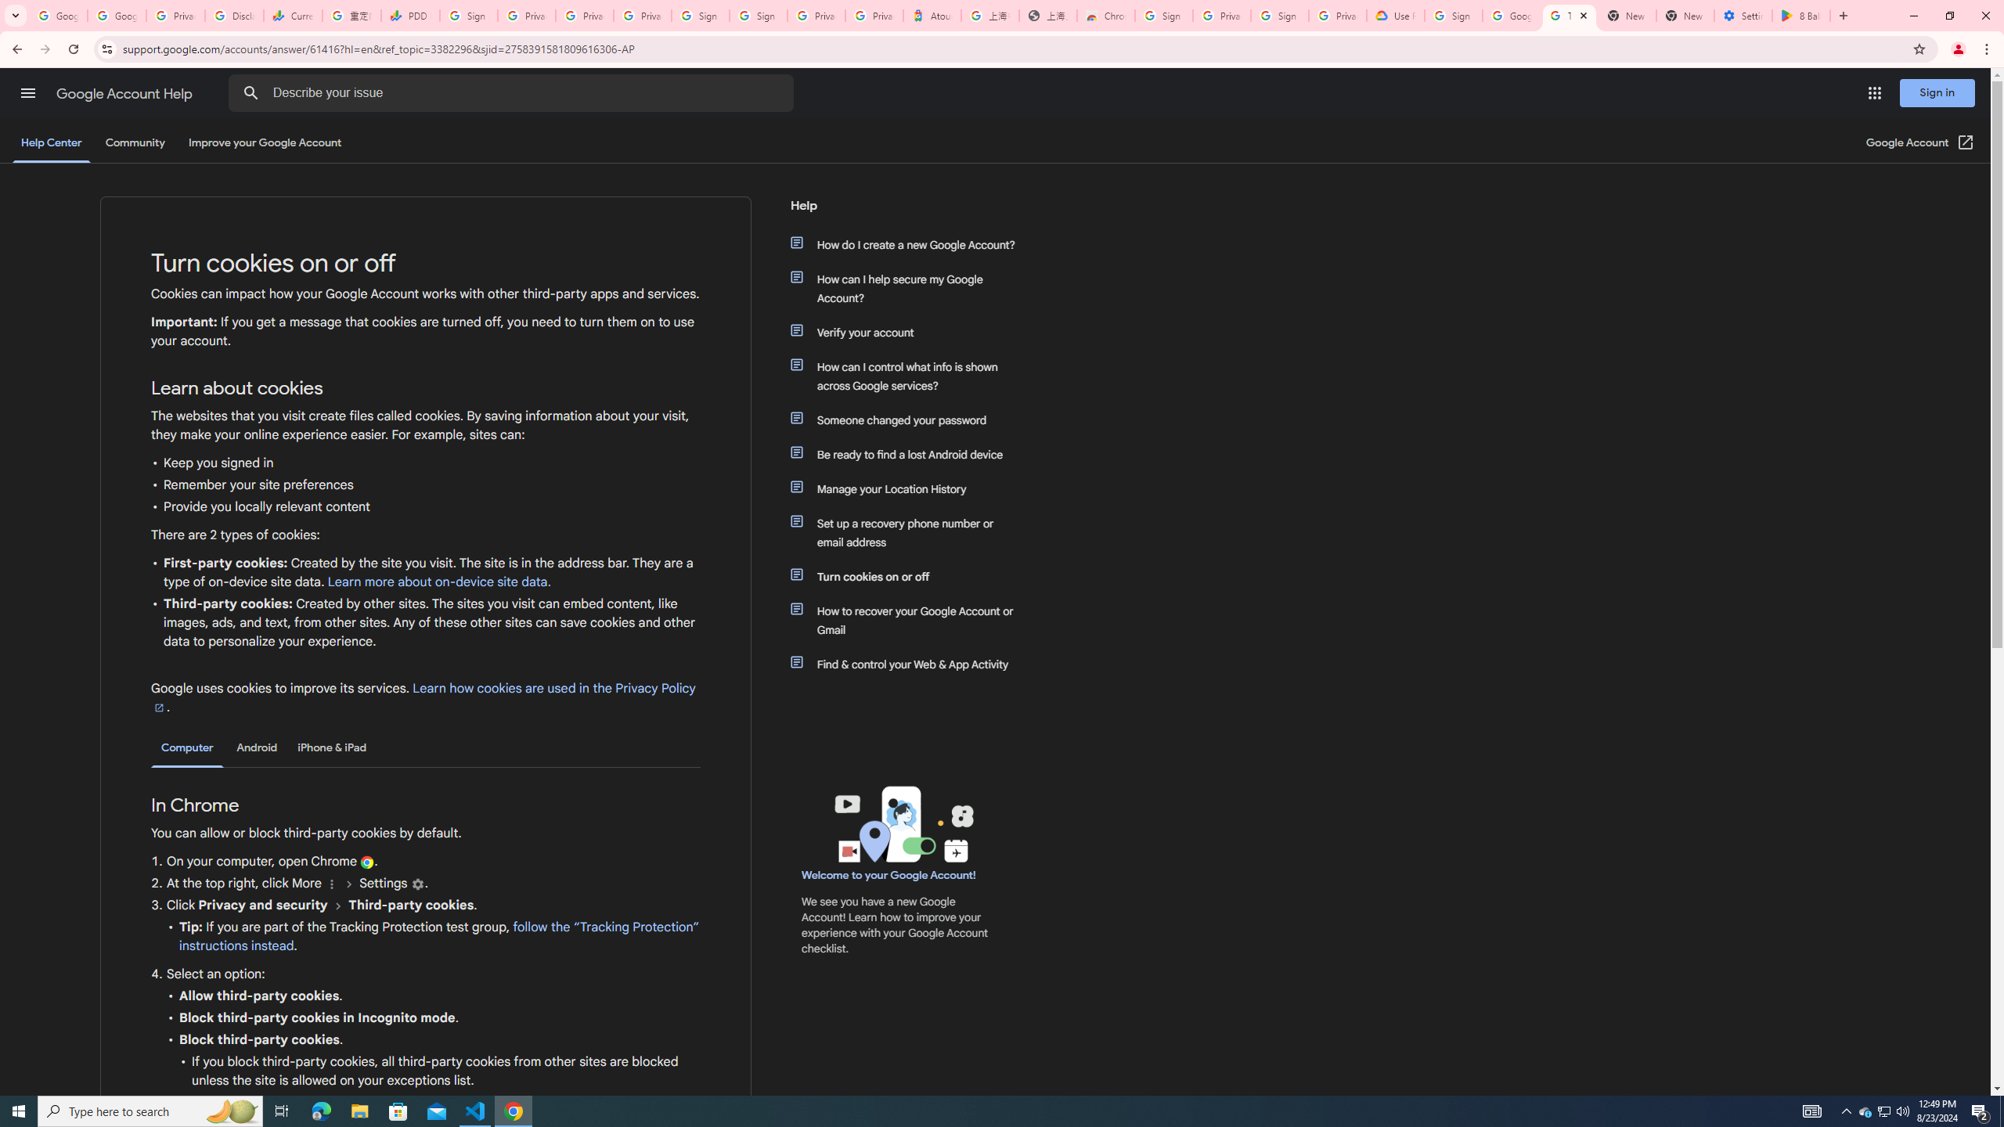 This screenshot has height=1127, width=2004. What do you see at coordinates (910, 488) in the screenshot?
I see `Manage your Location History` at bounding box center [910, 488].